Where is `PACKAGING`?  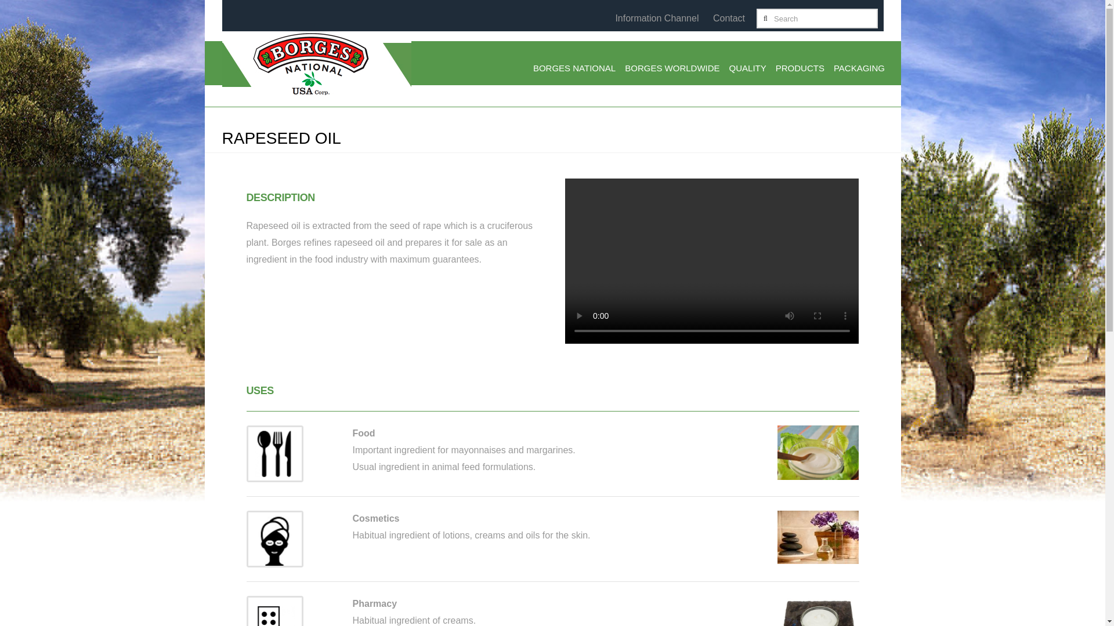 PACKAGING is located at coordinates (859, 70).